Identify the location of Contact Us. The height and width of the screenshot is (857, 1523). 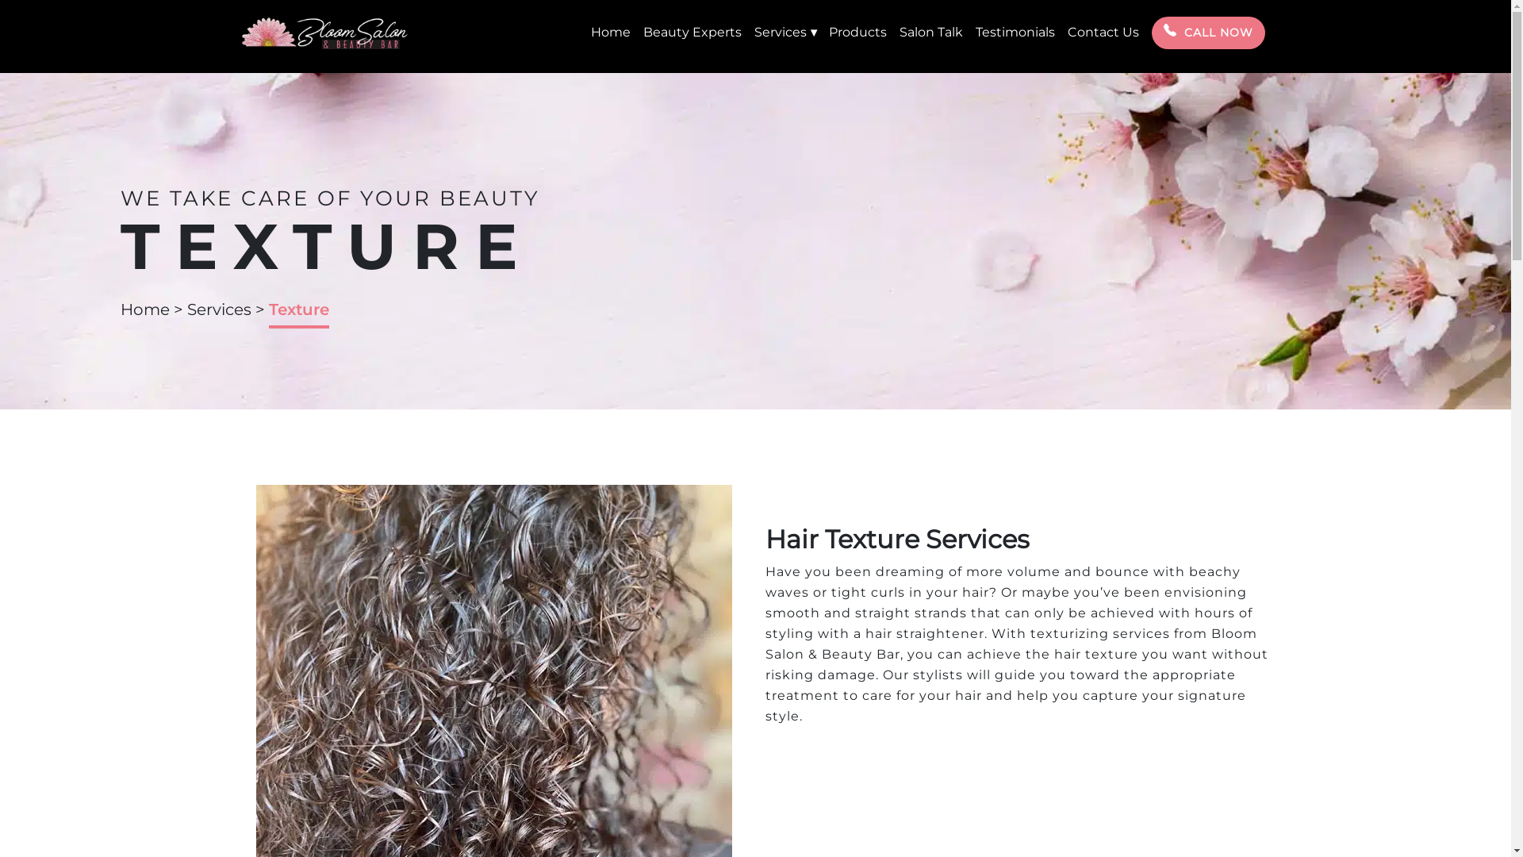
(1103, 32).